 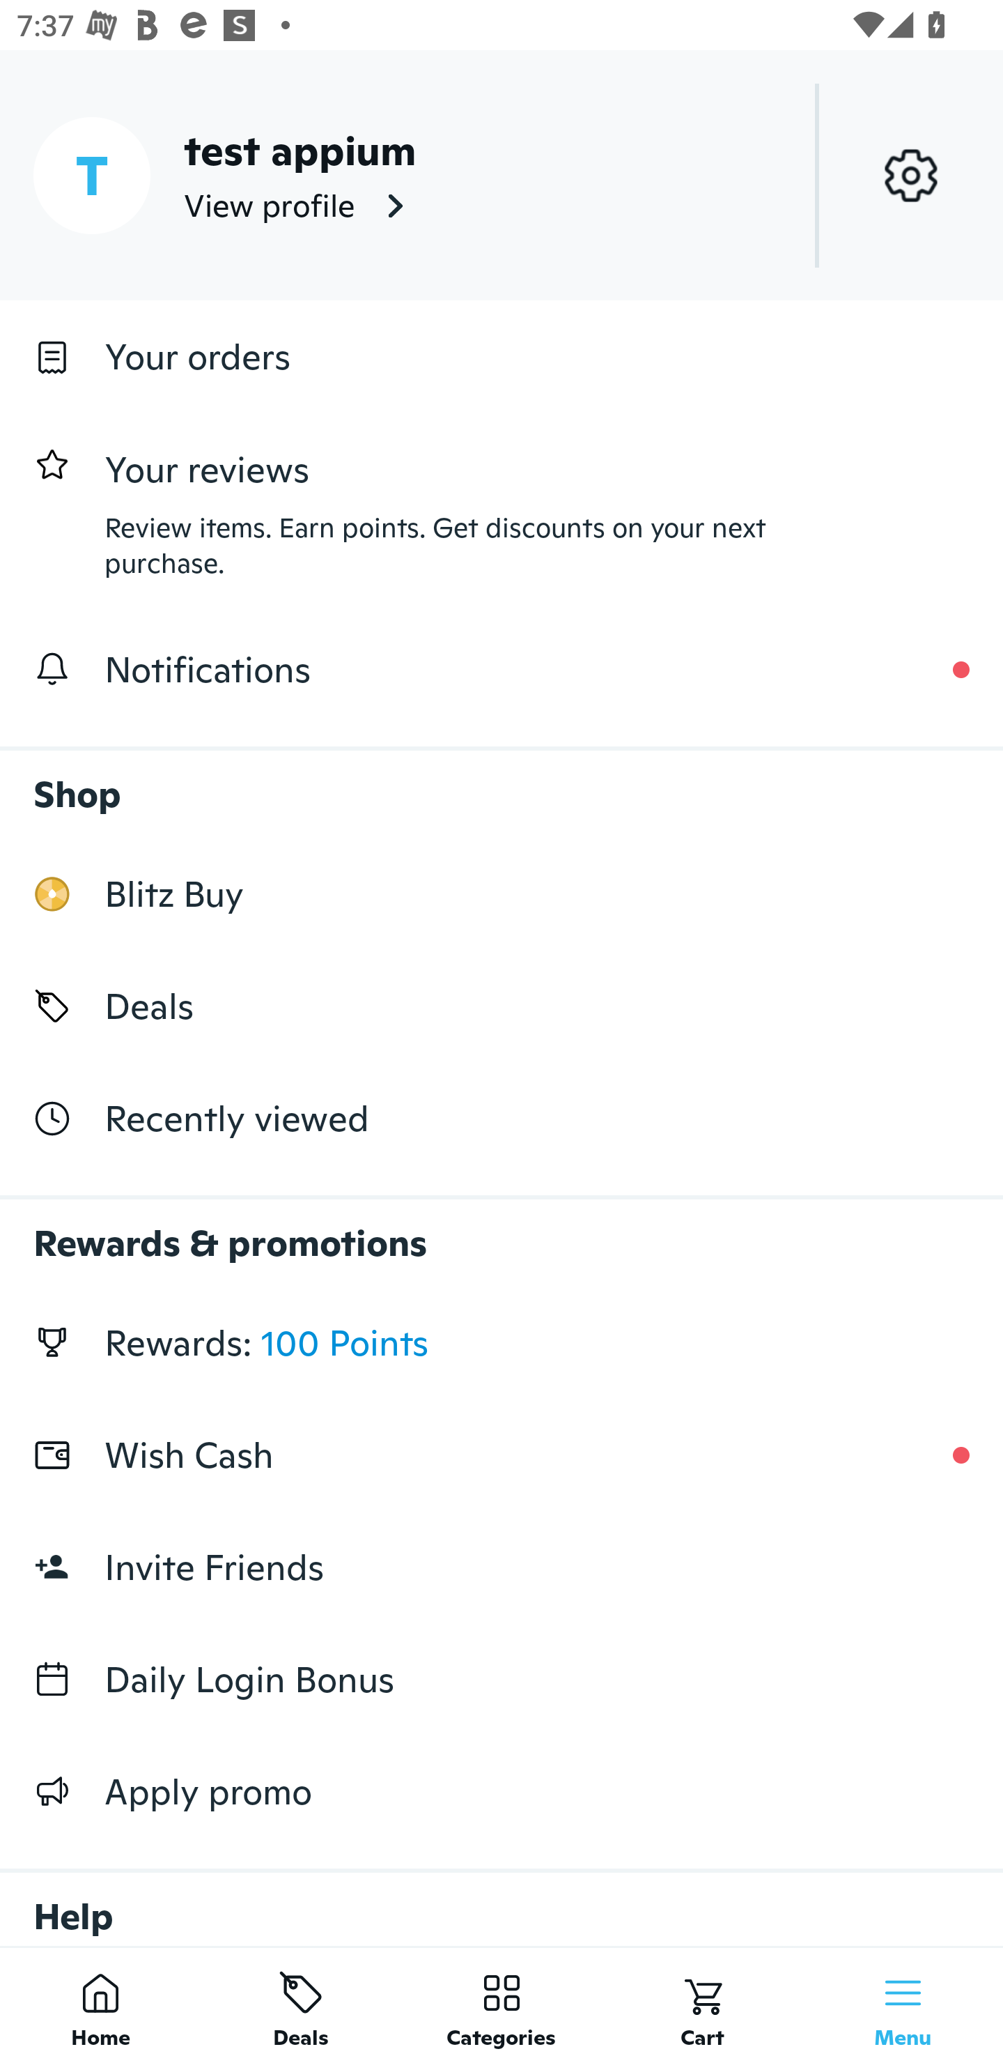 What do you see at coordinates (501, 1680) in the screenshot?
I see `Daily Login Bonus` at bounding box center [501, 1680].